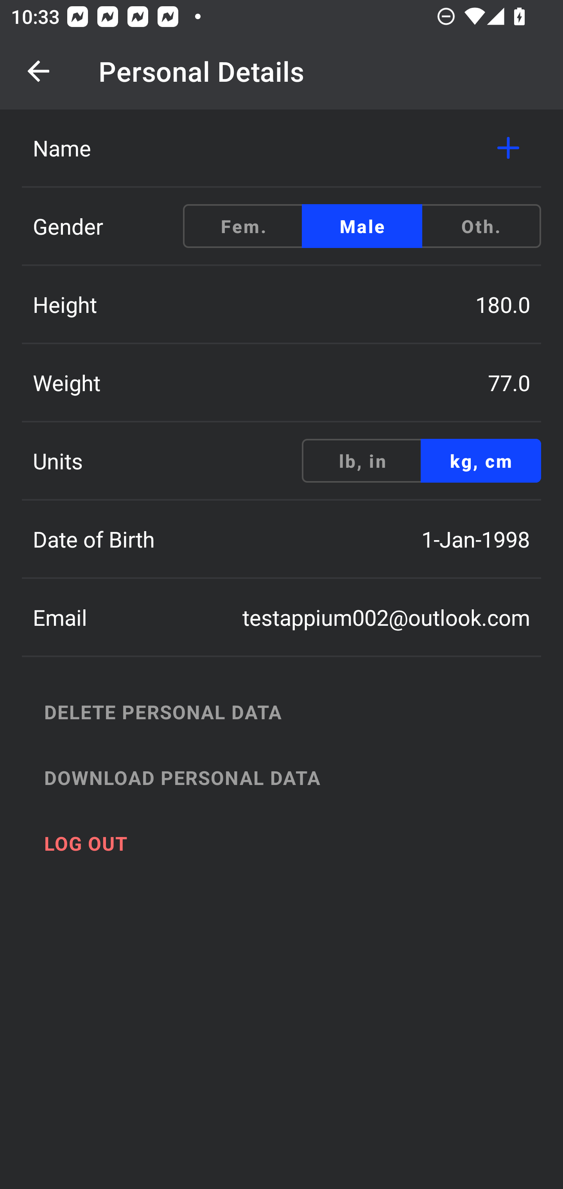 Image resolution: width=563 pixels, height=1189 pixels. Describe the element at coordinates (298, 843) in the screenshot. I see `LOG OUT` at that location.